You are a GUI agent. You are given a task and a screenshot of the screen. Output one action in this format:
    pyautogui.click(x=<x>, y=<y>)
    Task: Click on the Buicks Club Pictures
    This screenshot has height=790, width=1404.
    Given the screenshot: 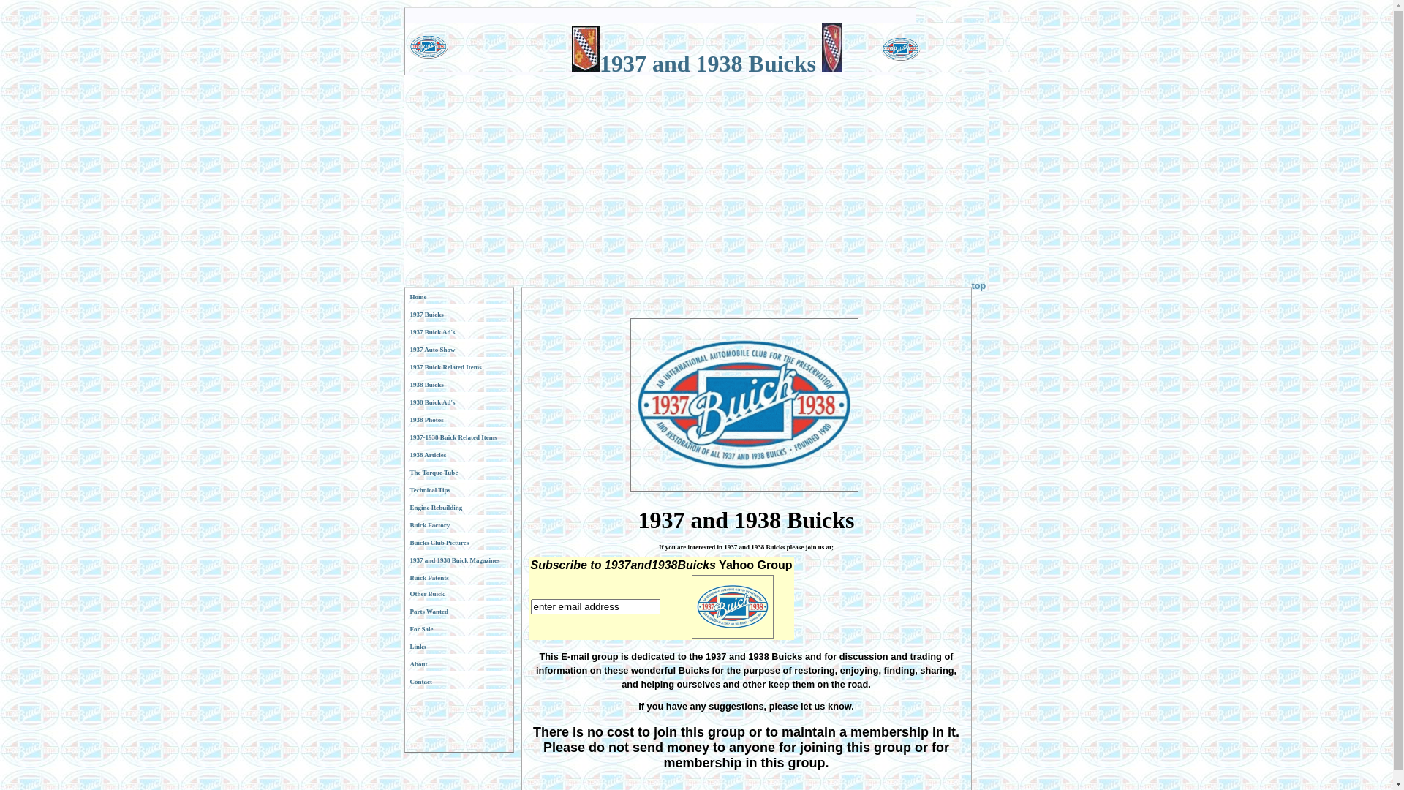 What is the action you would take?
    pyautogui.click(x=458, y=543)
    